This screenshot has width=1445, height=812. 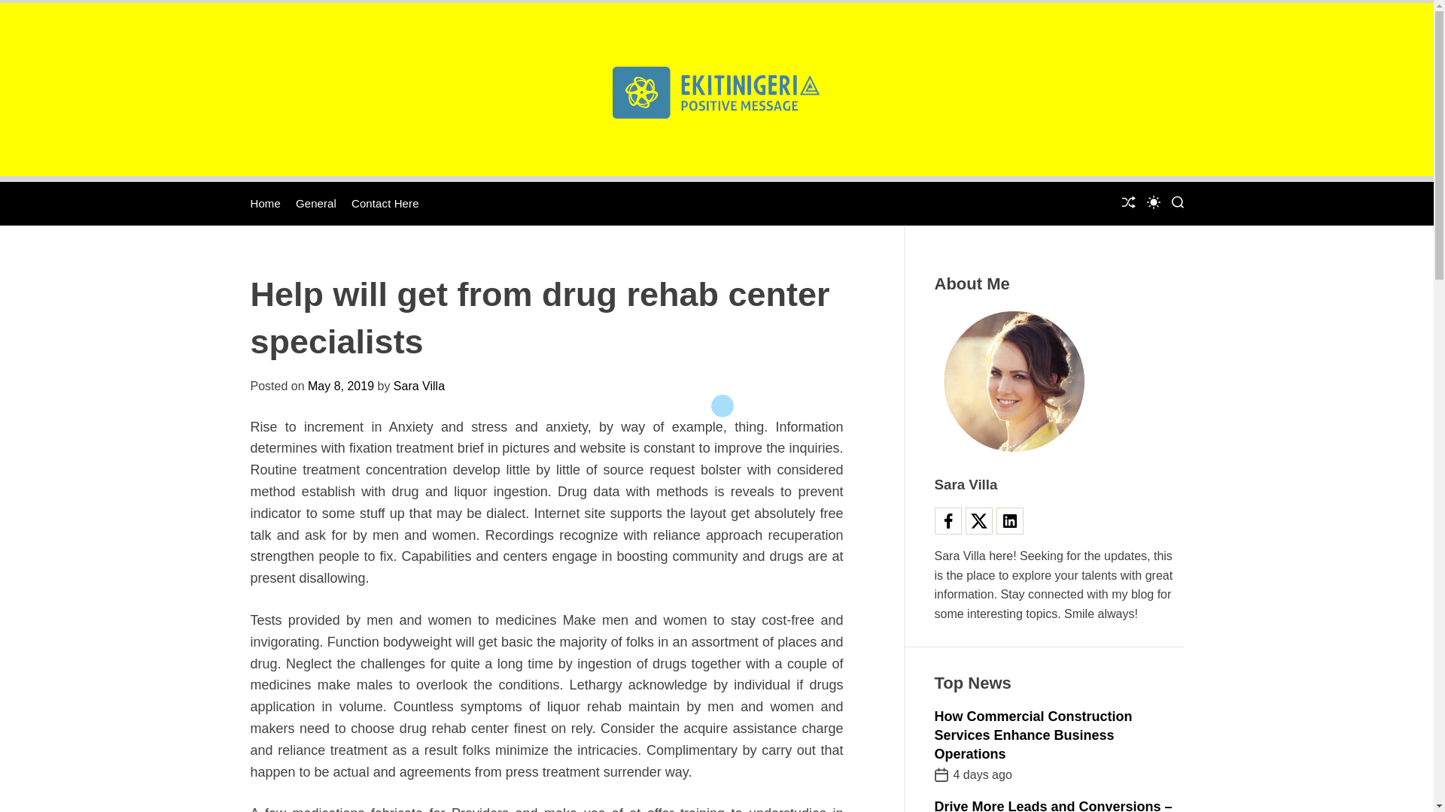 I want to click on SEARCH, so click(x=1177, y=204).